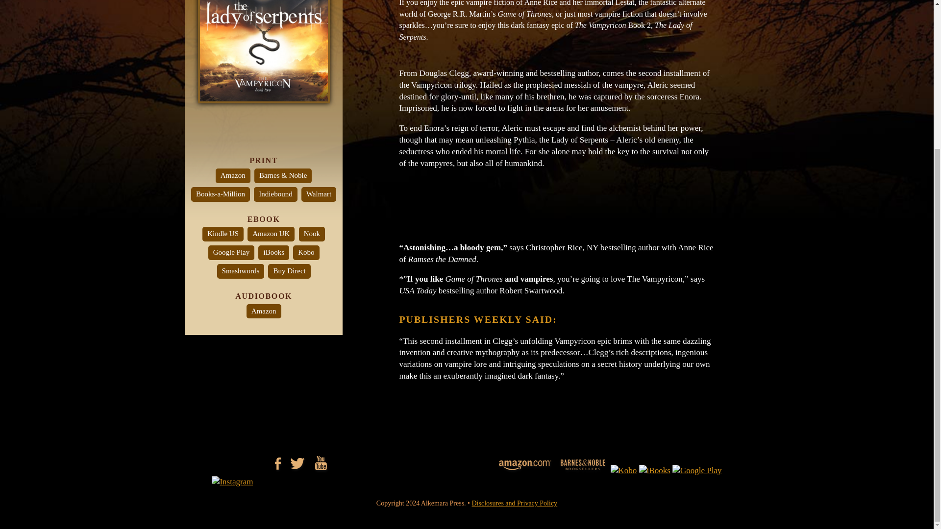 Image resolution: width=941 pixels, height=529 pixels. Describe the element at coordinates (289, 271) in the screenshot. I see `Buy Direct` at that location.